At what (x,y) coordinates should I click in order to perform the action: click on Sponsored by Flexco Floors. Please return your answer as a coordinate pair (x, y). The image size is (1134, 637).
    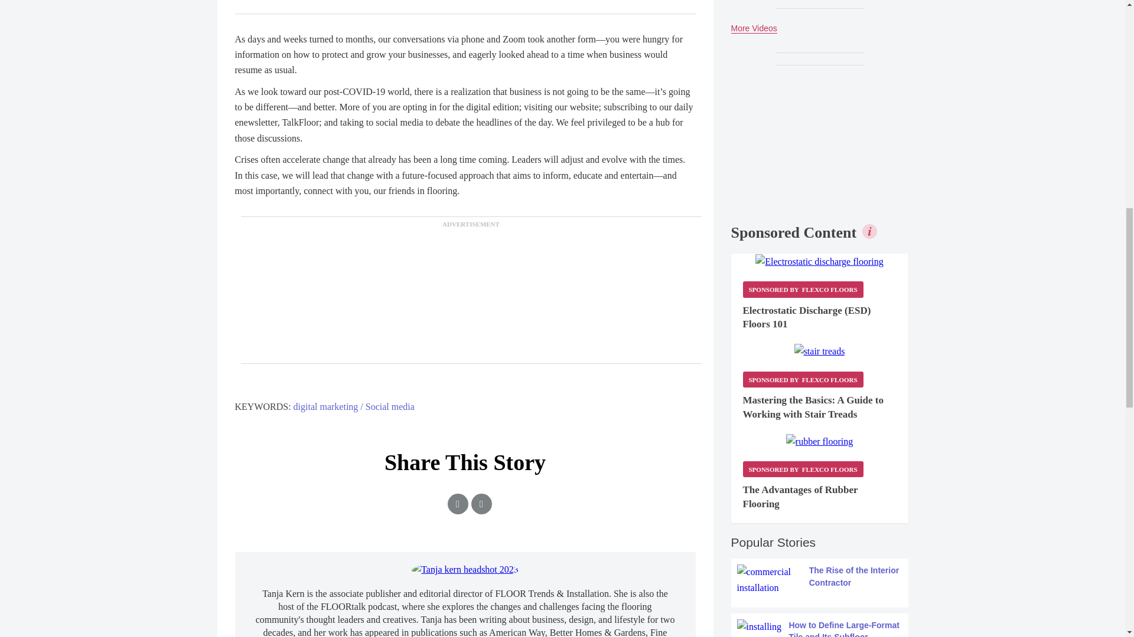
    Looking at the image, I should click on (803, 468).